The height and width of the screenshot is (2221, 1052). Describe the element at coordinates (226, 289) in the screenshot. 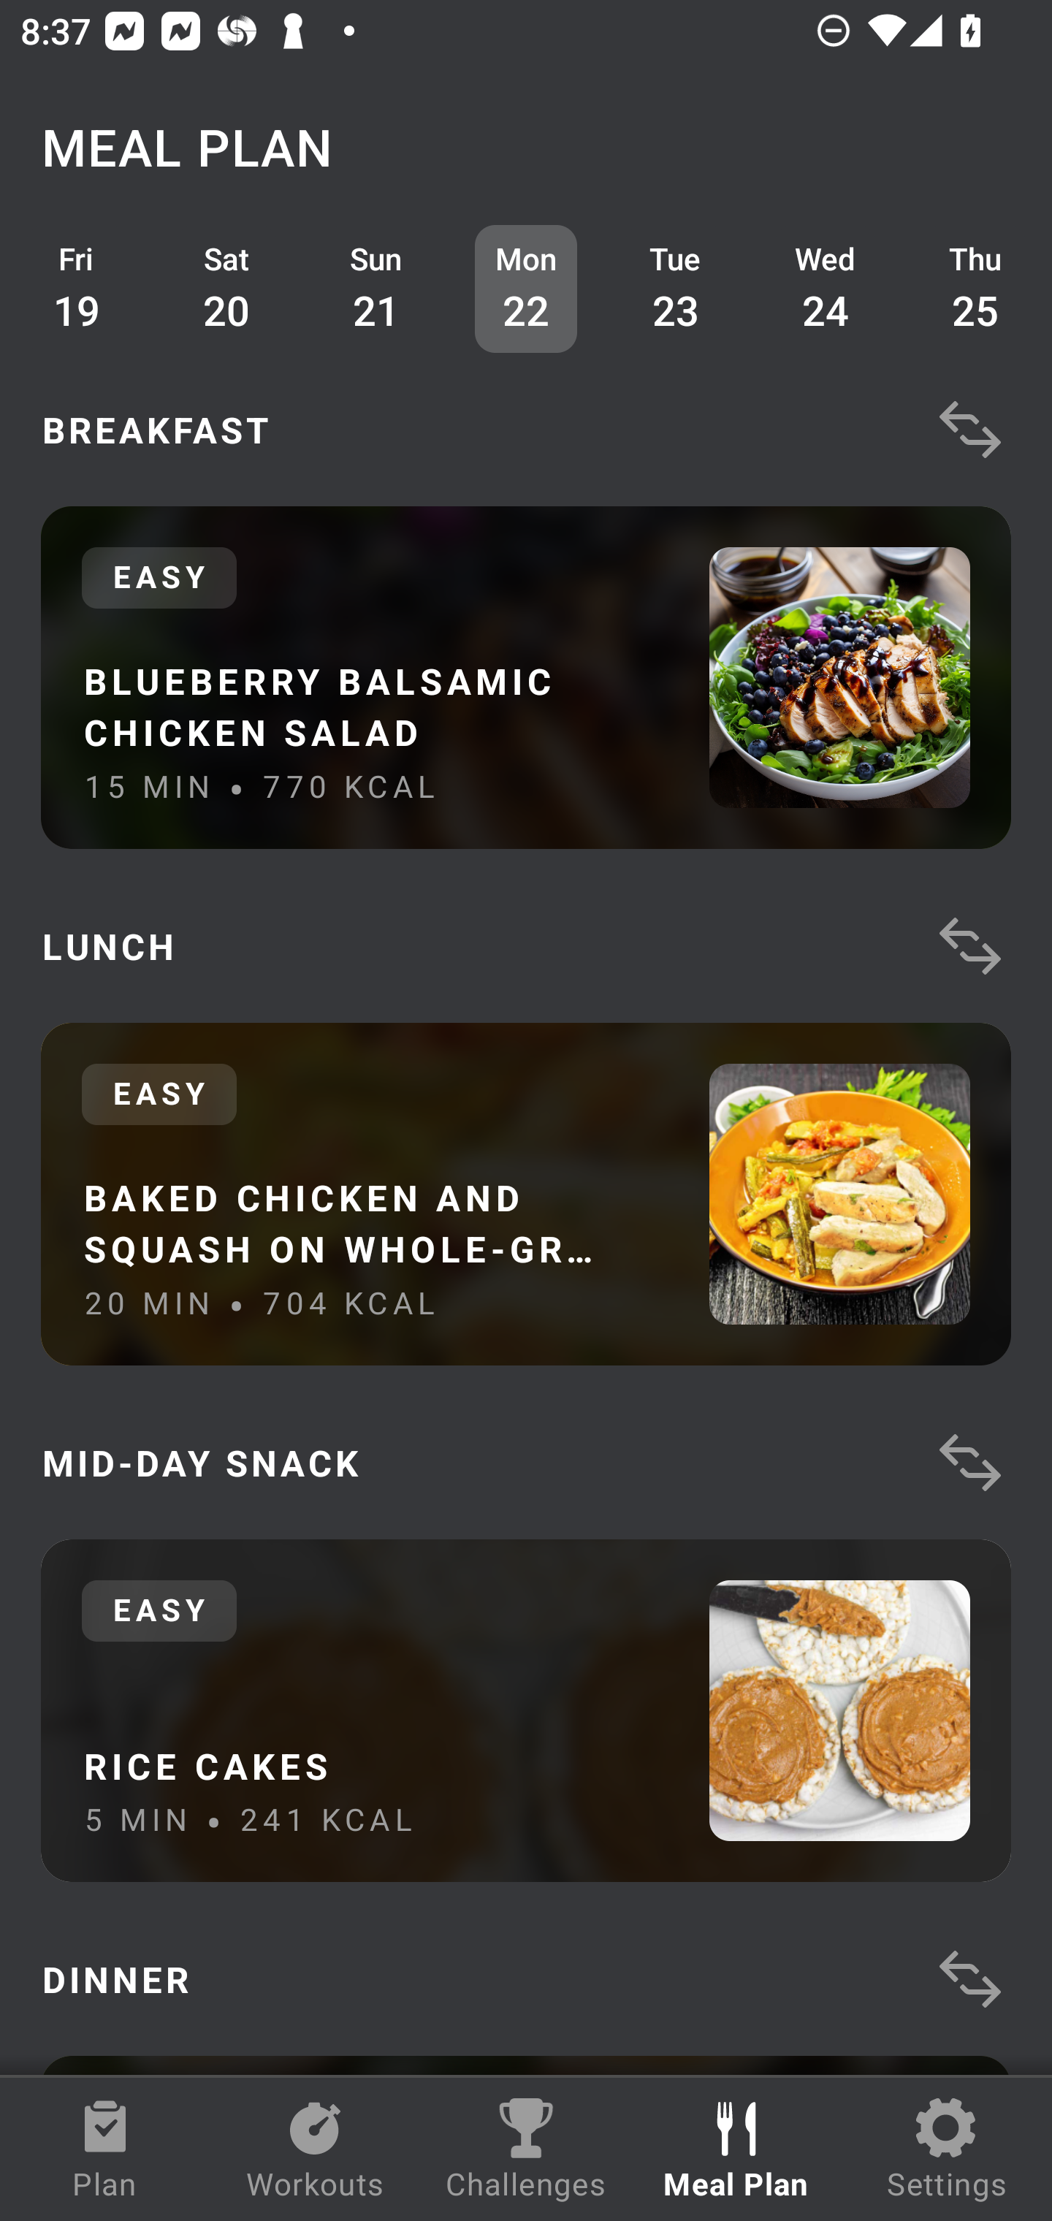

I see `Sat 20` at that location.